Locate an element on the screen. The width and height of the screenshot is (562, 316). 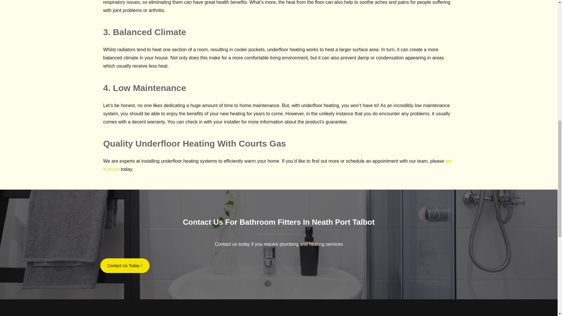
Contact Us Today is located at coordinates (125, 266).